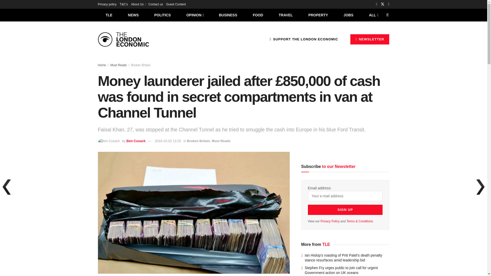 The image size is (491, 276). I want to click on SUPPORT THE LONDON ECONOMIC, so click(304, 39).